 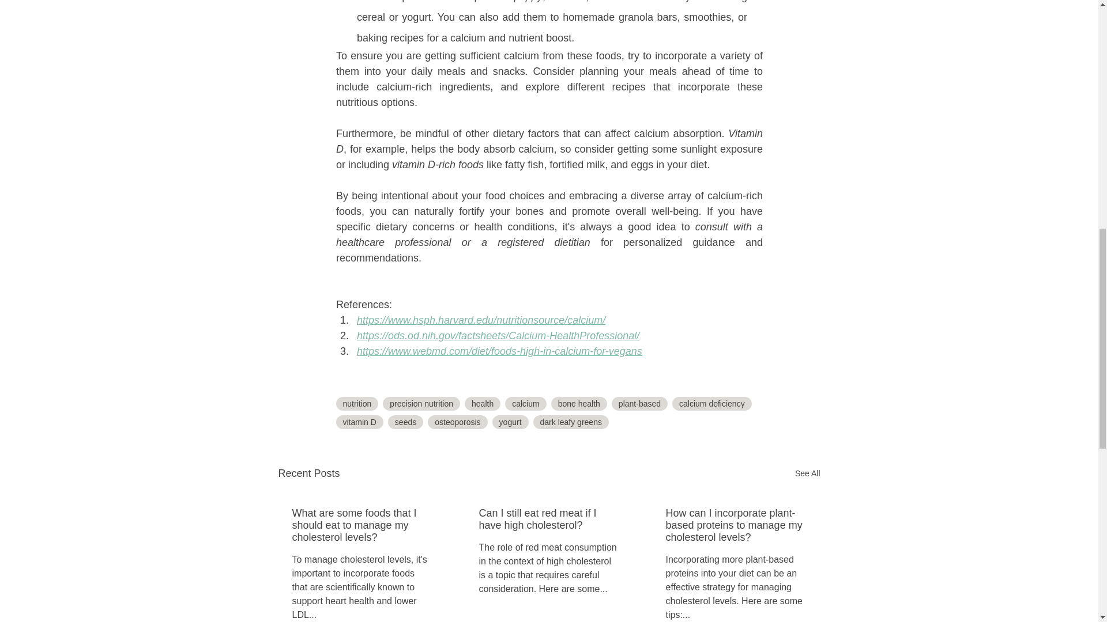 I want to click on seeds, so click(x=405, y=422).